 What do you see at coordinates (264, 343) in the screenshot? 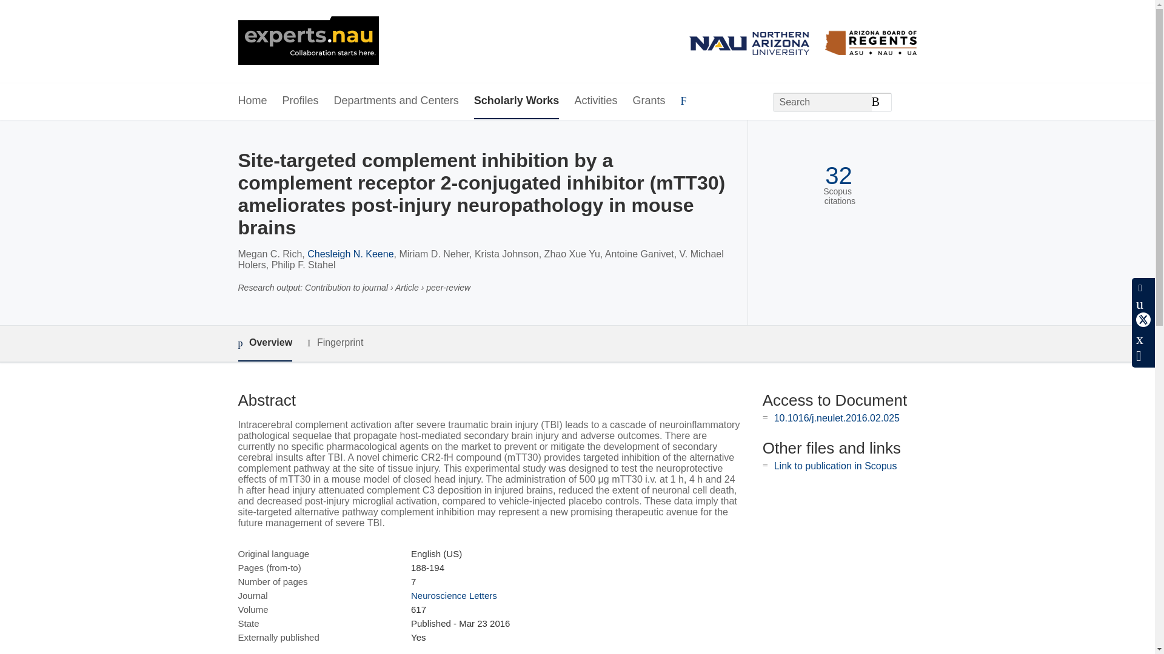
I see `Overview` at bounding box center [264, 343].